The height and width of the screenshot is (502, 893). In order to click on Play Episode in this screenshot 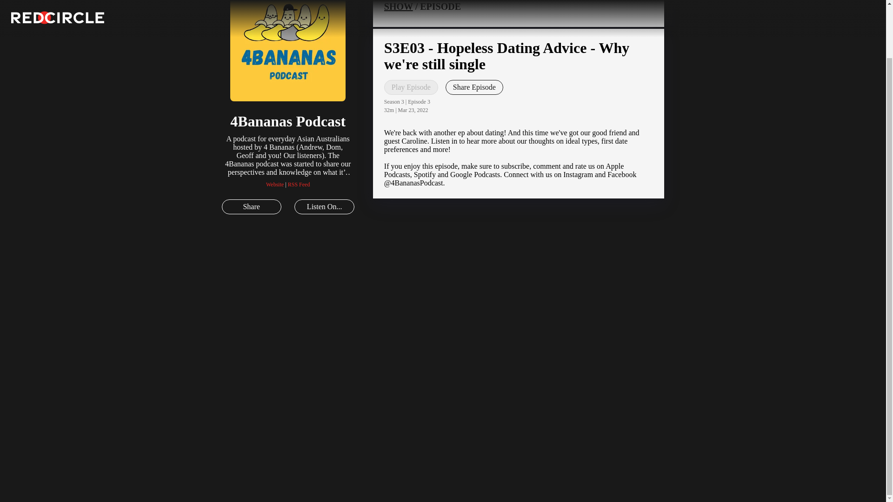, I will do `click(411, 87)`.